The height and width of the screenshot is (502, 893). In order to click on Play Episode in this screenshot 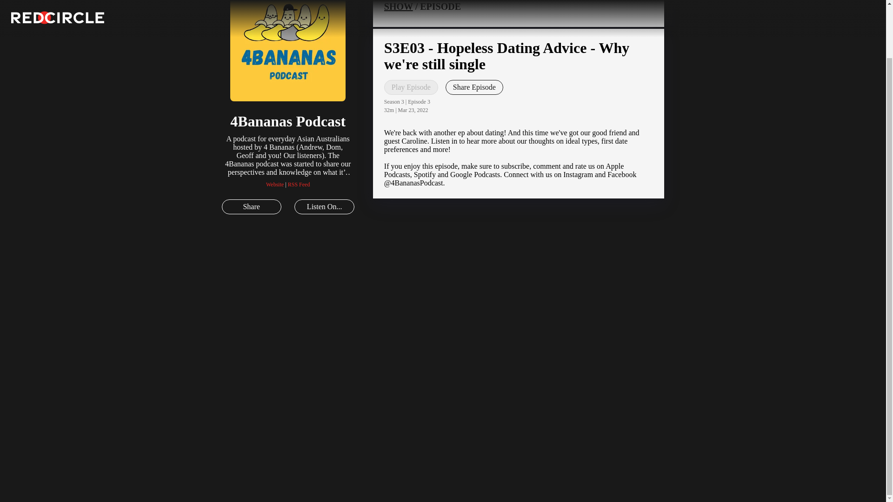, I will do `click(411, 87)`.